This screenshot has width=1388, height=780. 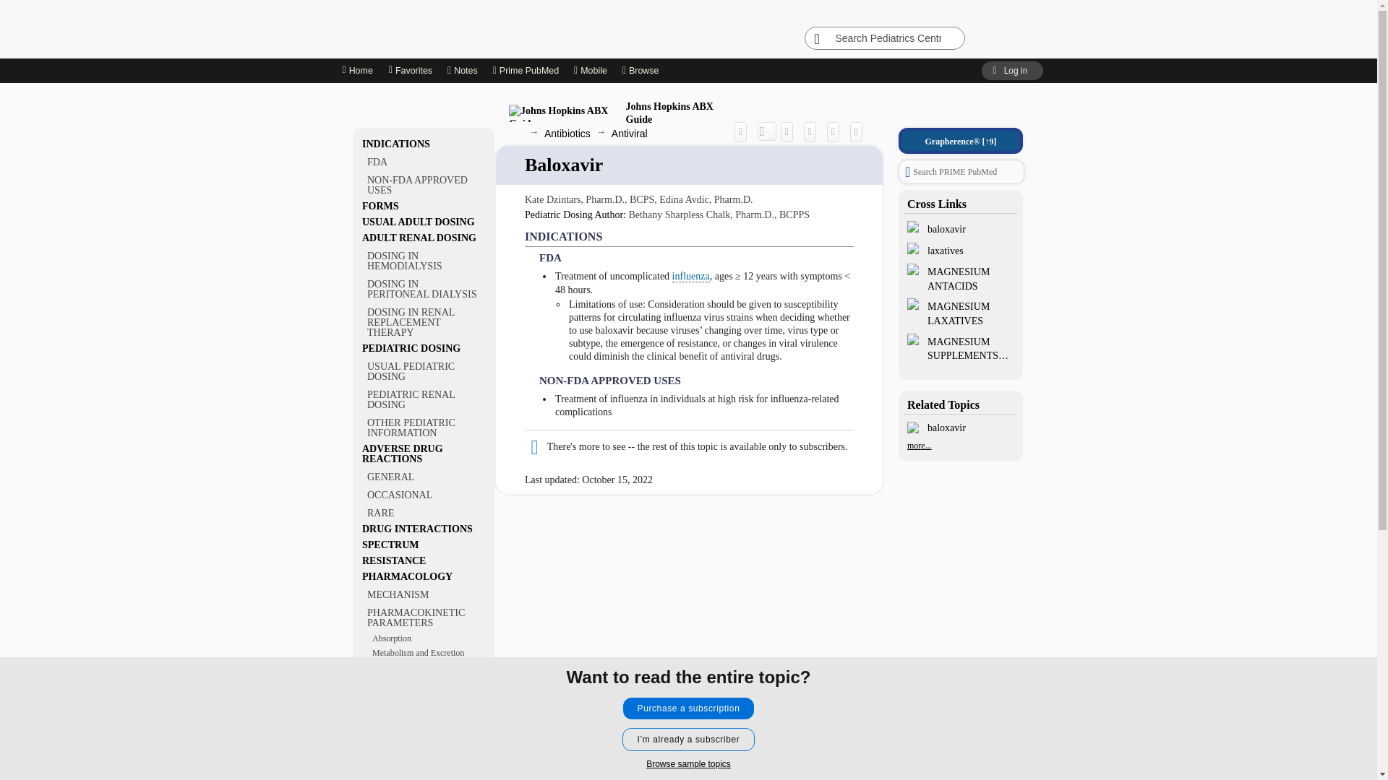 What do you see at coordinates (356, 71) in the screenshot?
I see `Home` at bounding box center [356, 71].